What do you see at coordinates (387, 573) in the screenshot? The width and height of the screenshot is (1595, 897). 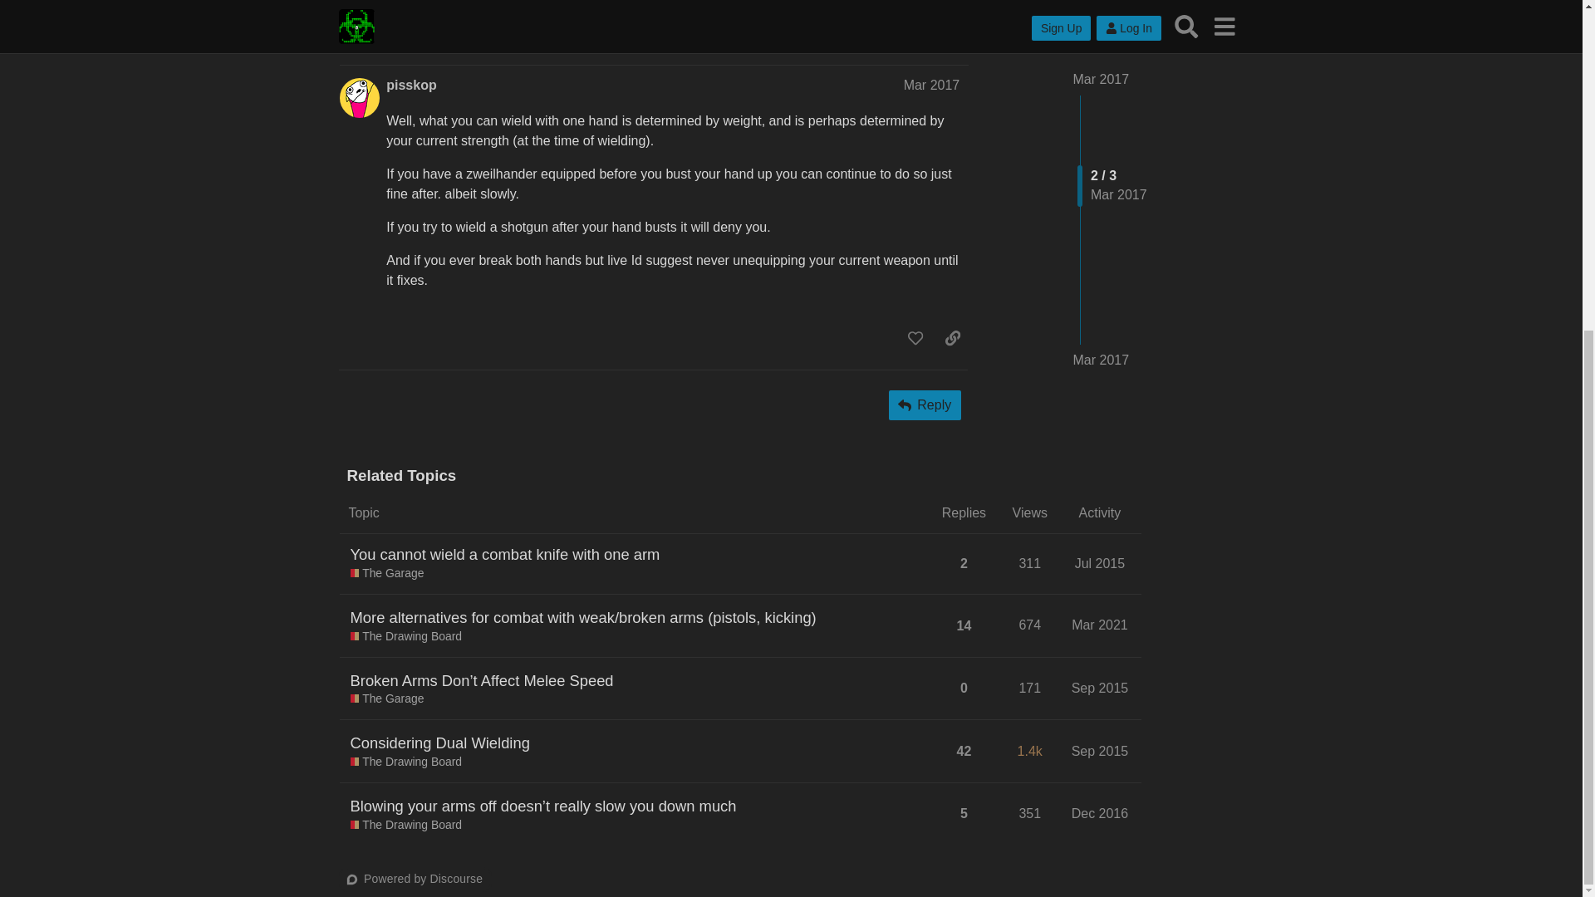 I see `The Garage` at bounding box center [387, 573].